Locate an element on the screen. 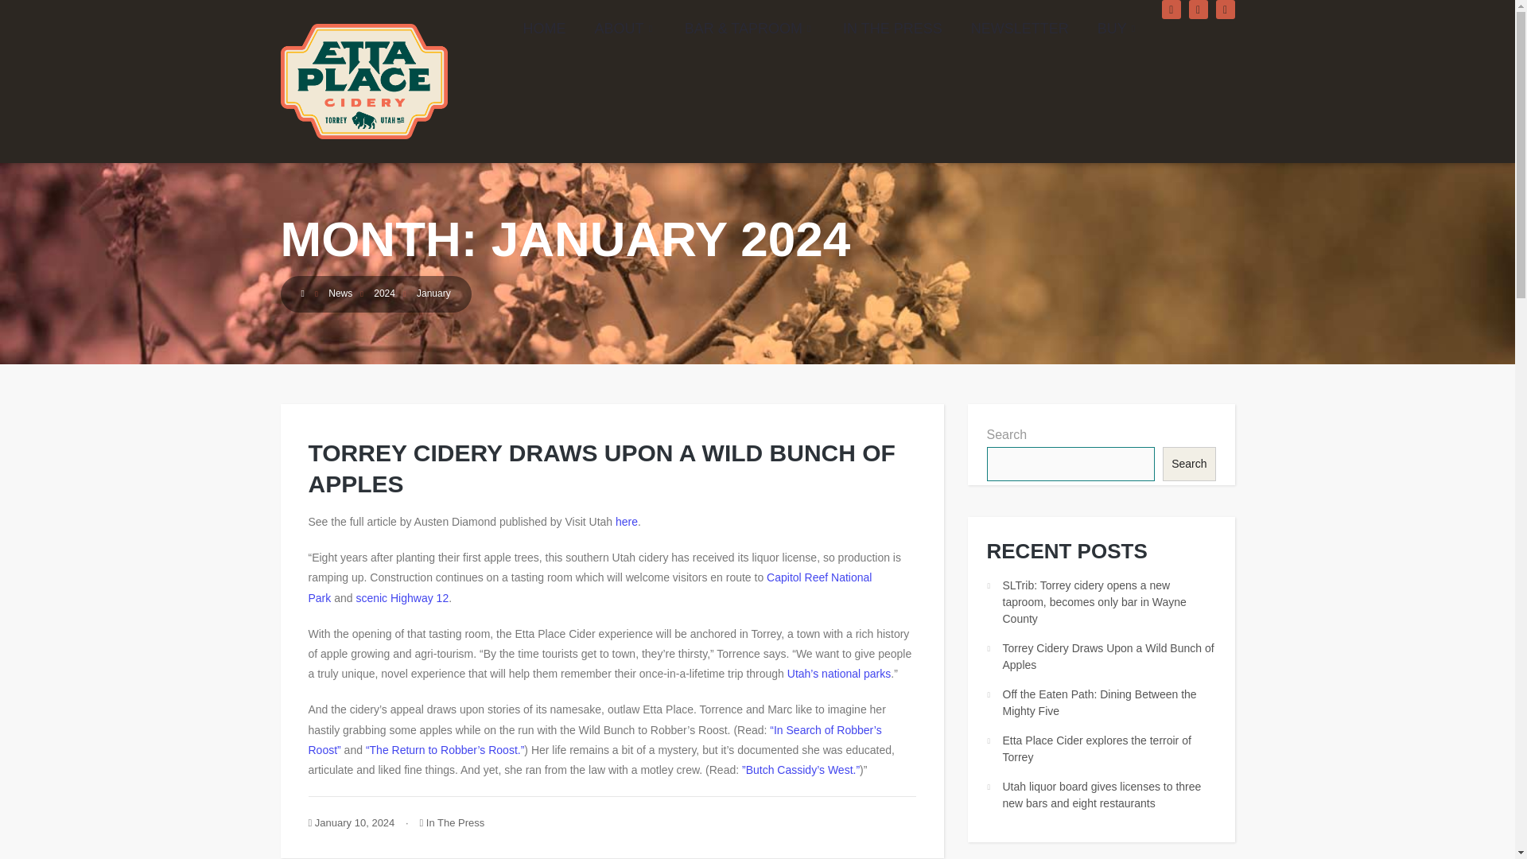 The width and height of the screenshot is (1527, 859). IN THE PRESS is located at coordinates (892, 29).